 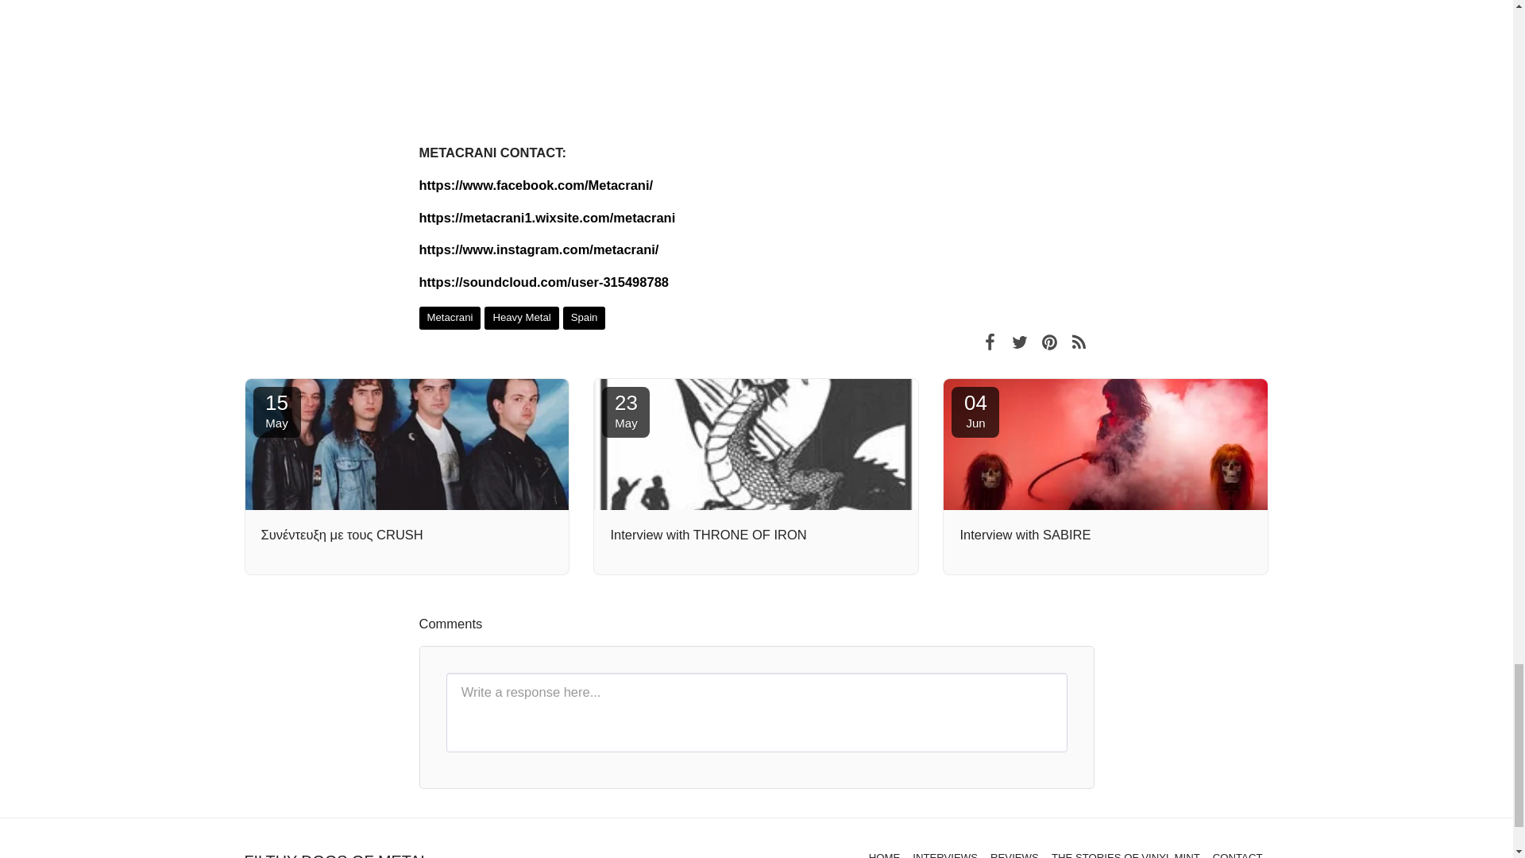 What do you see at coordinates (1079, 341) in the screenshot?
I see `Share on Facebook` at bounding box center [1079, 341].